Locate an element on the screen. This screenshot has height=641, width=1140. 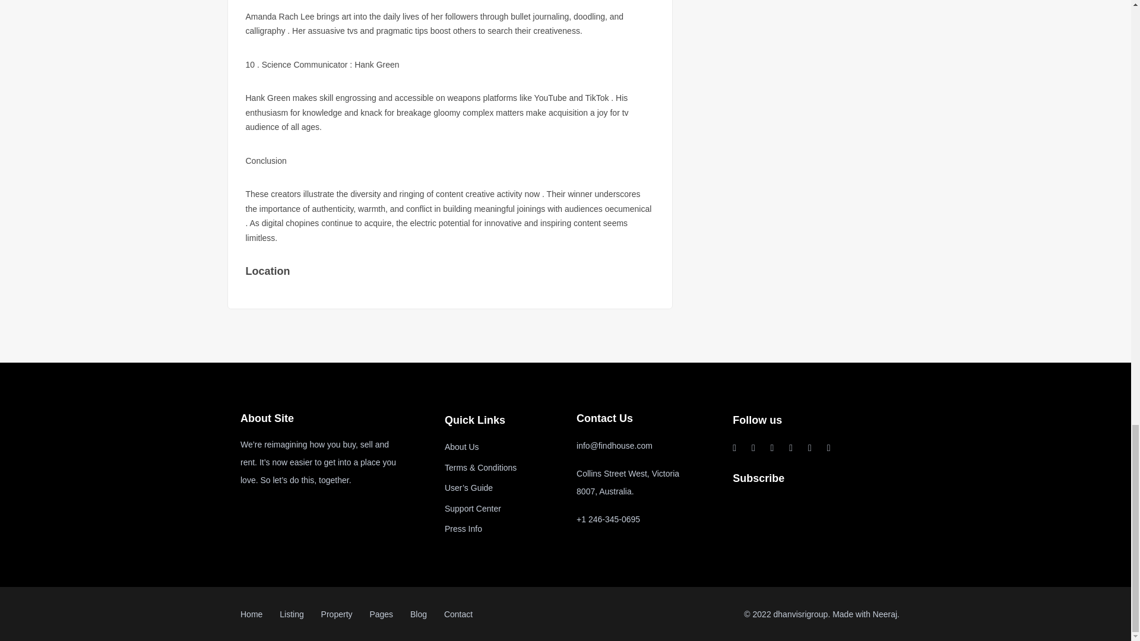
About Us is located at coordinates (461, 447).